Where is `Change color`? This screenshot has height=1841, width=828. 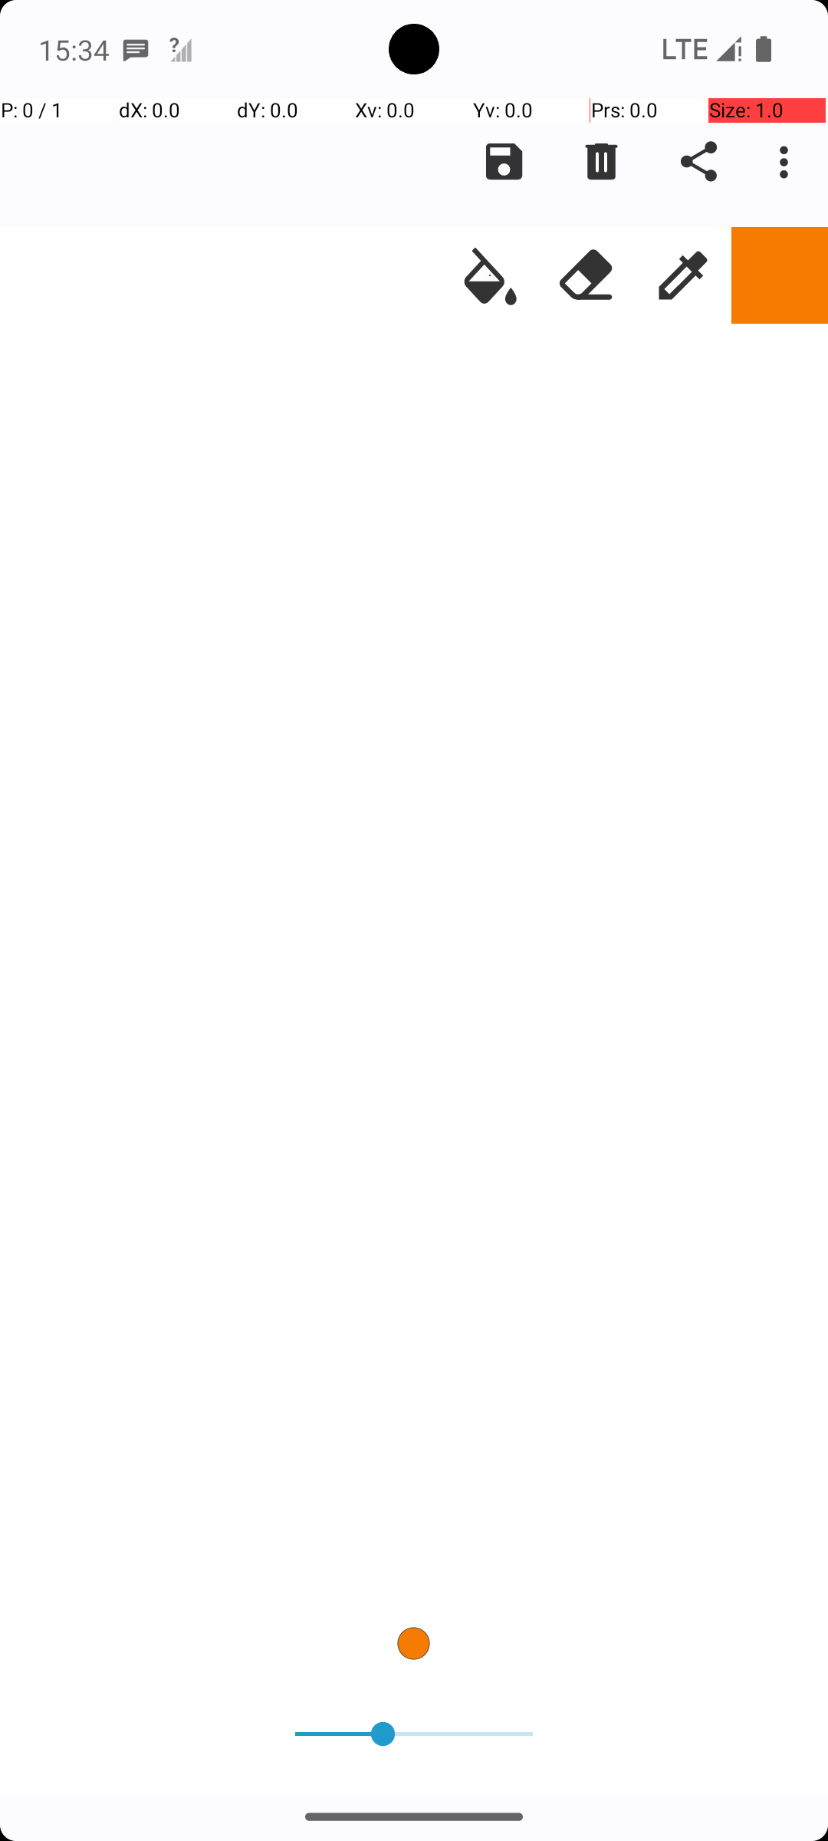 Change color is located at coordinates (780, 275).